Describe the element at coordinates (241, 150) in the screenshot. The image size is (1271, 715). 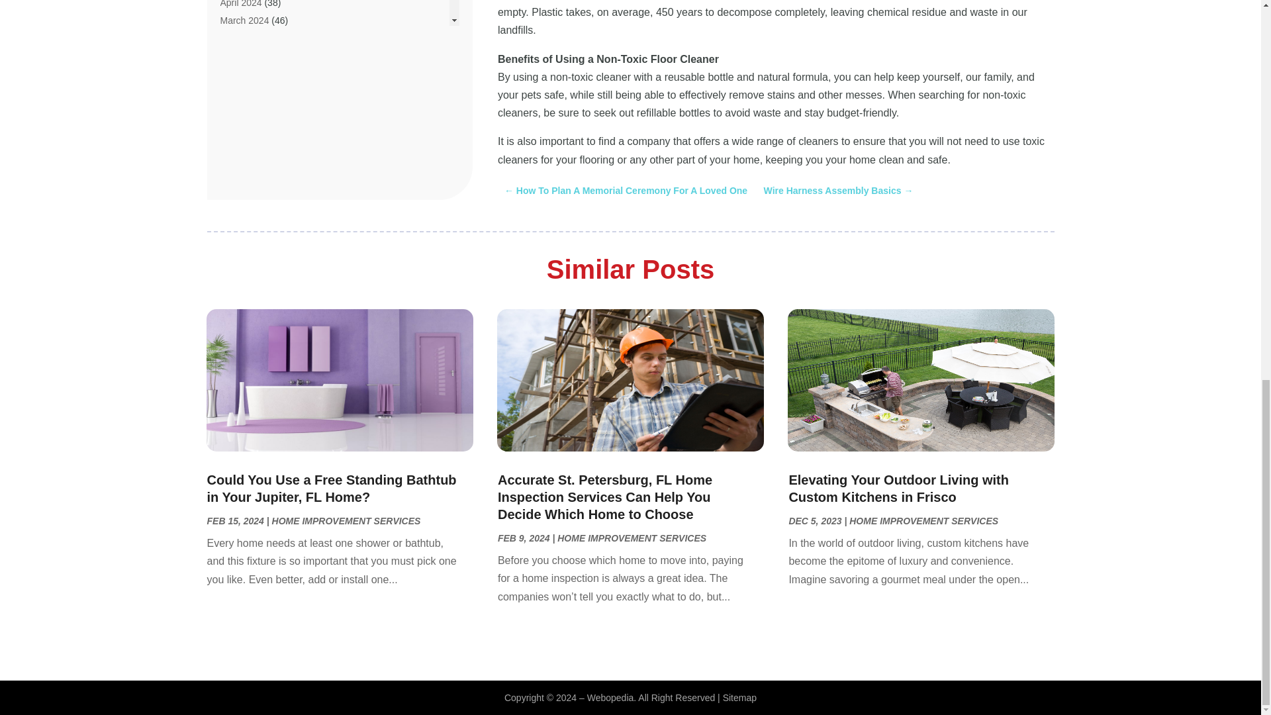
I see `Aluminium` at that location.